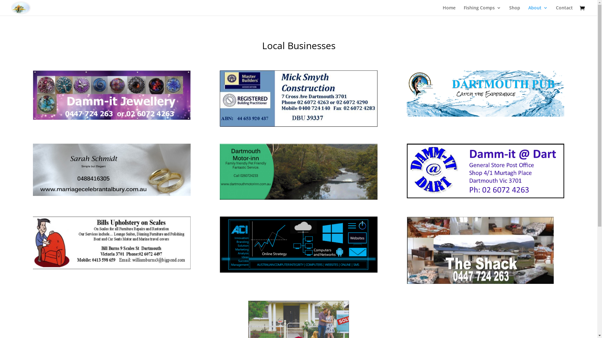  What do you see at coordinates (449, 11) in the screenshot?
I see `Home` at bounding box center [449, 11].